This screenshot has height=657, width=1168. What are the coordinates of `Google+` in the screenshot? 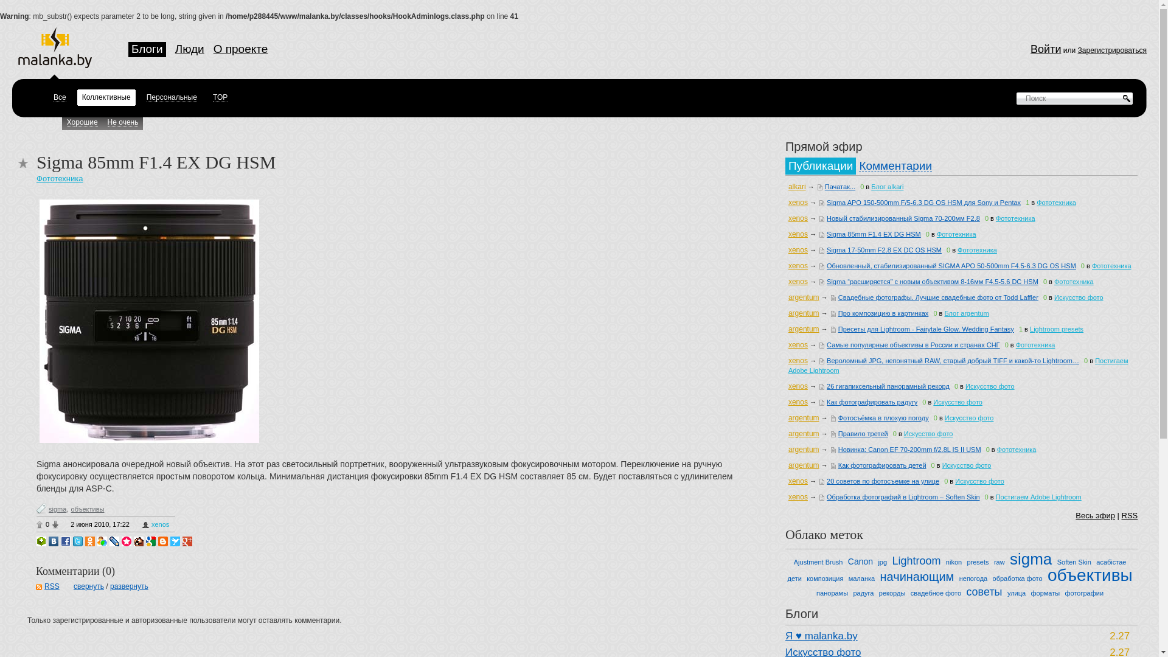 It's located at (187, 541).